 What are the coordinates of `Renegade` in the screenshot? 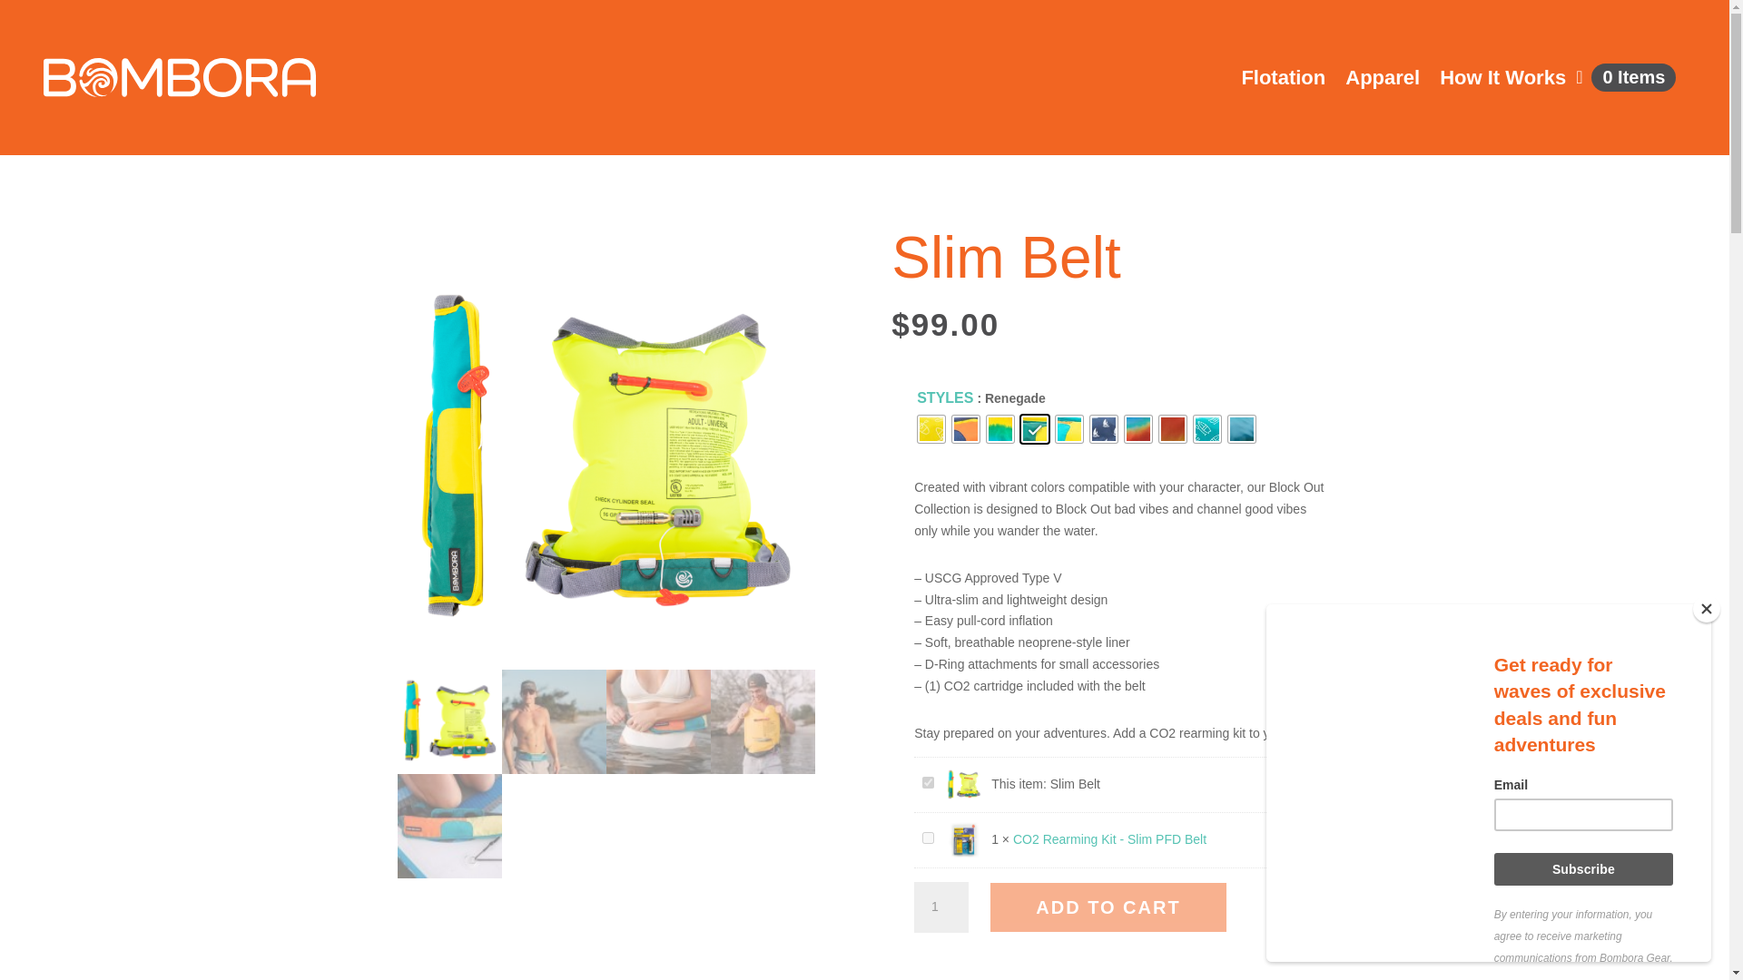 It's located at (606, 459).